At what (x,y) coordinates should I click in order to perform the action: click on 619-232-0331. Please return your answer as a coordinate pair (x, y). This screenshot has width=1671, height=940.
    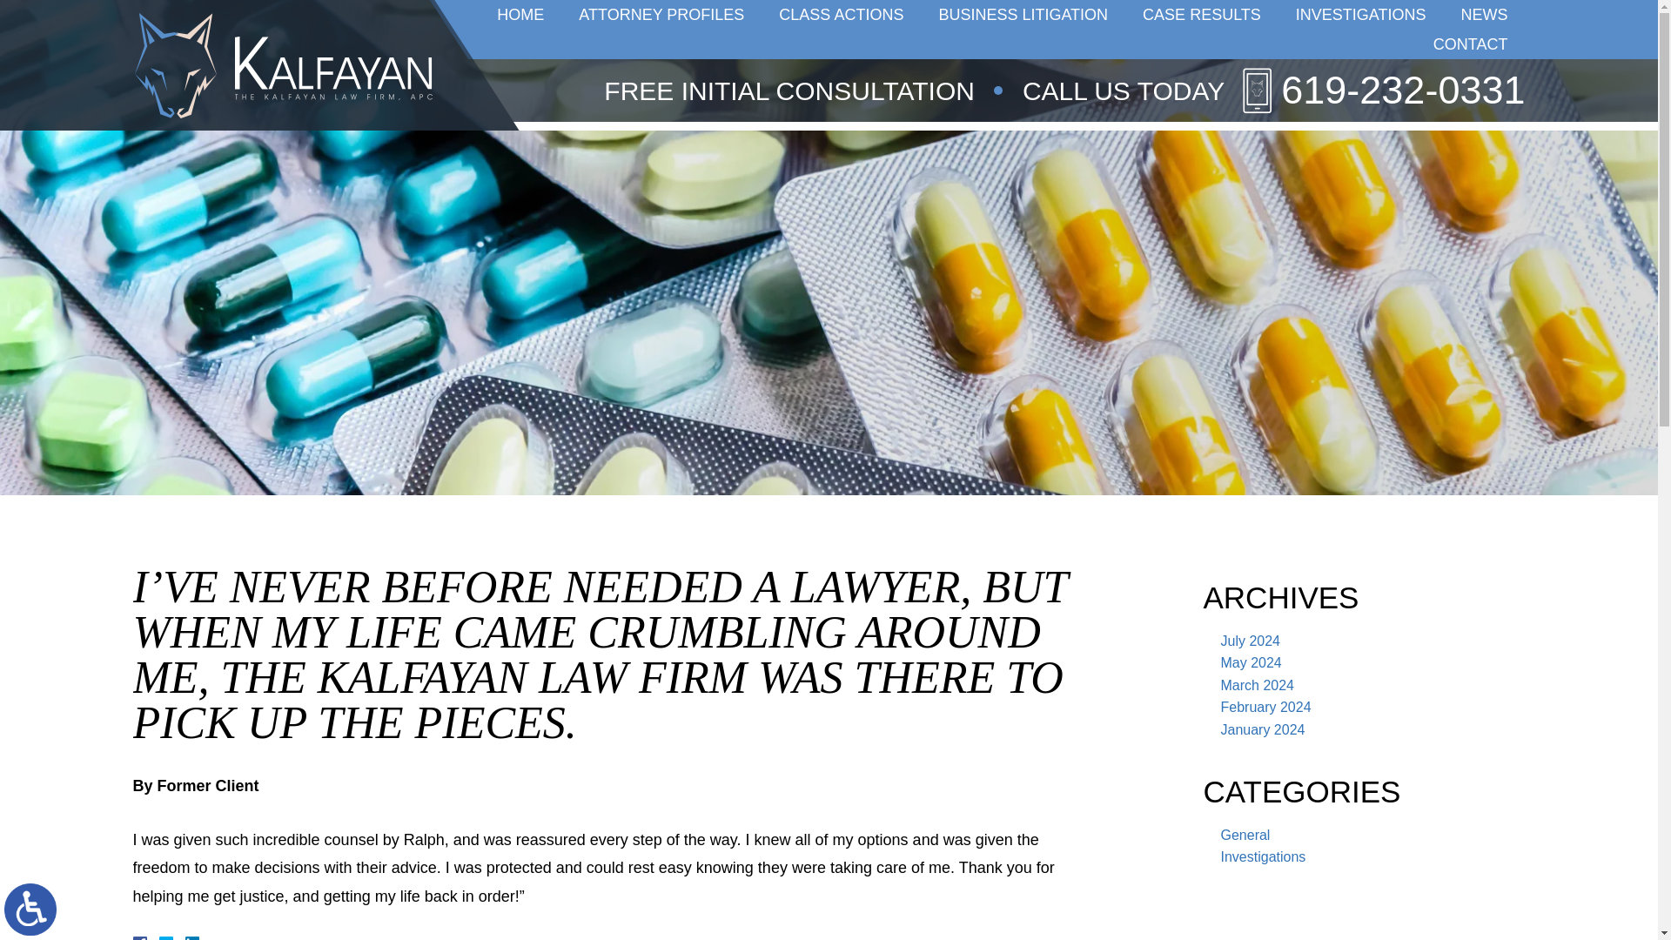
    Looking at the image, I should click on (1382, 91).